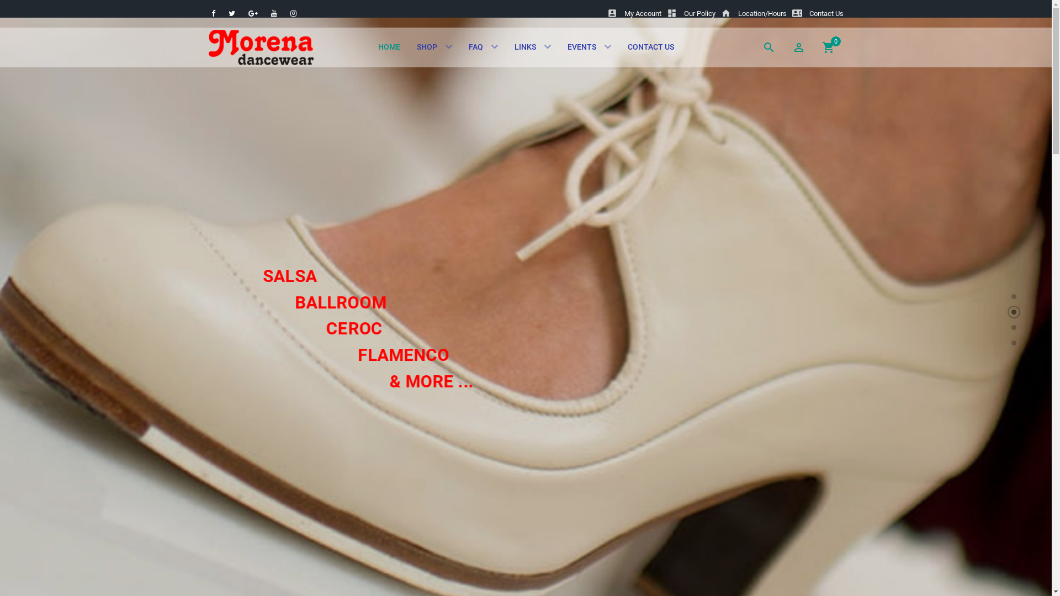  I want to click on shopping_cart
0, so click(829, 47).